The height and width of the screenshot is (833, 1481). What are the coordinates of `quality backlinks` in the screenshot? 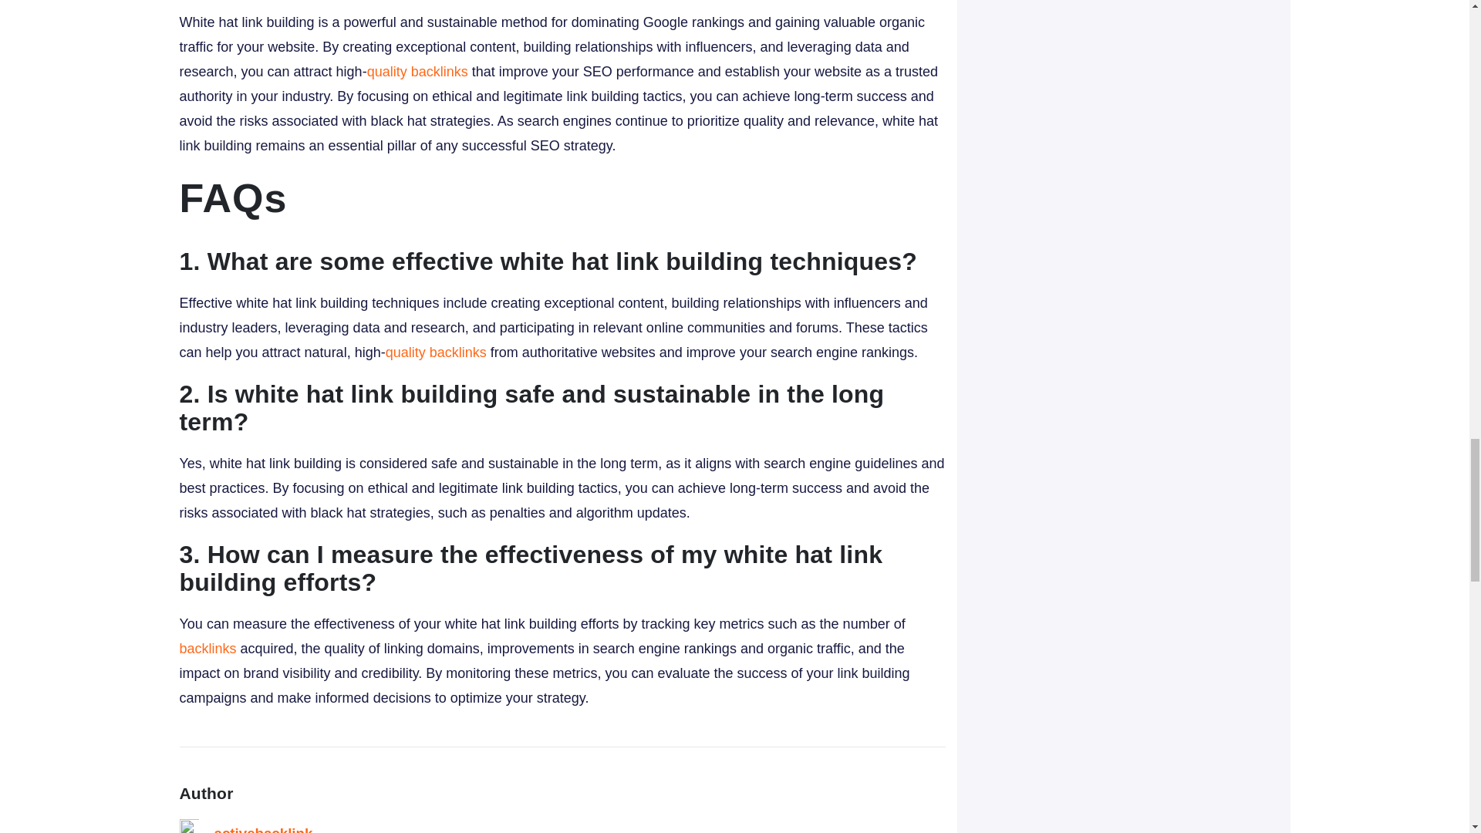 It's located at (417, 71).